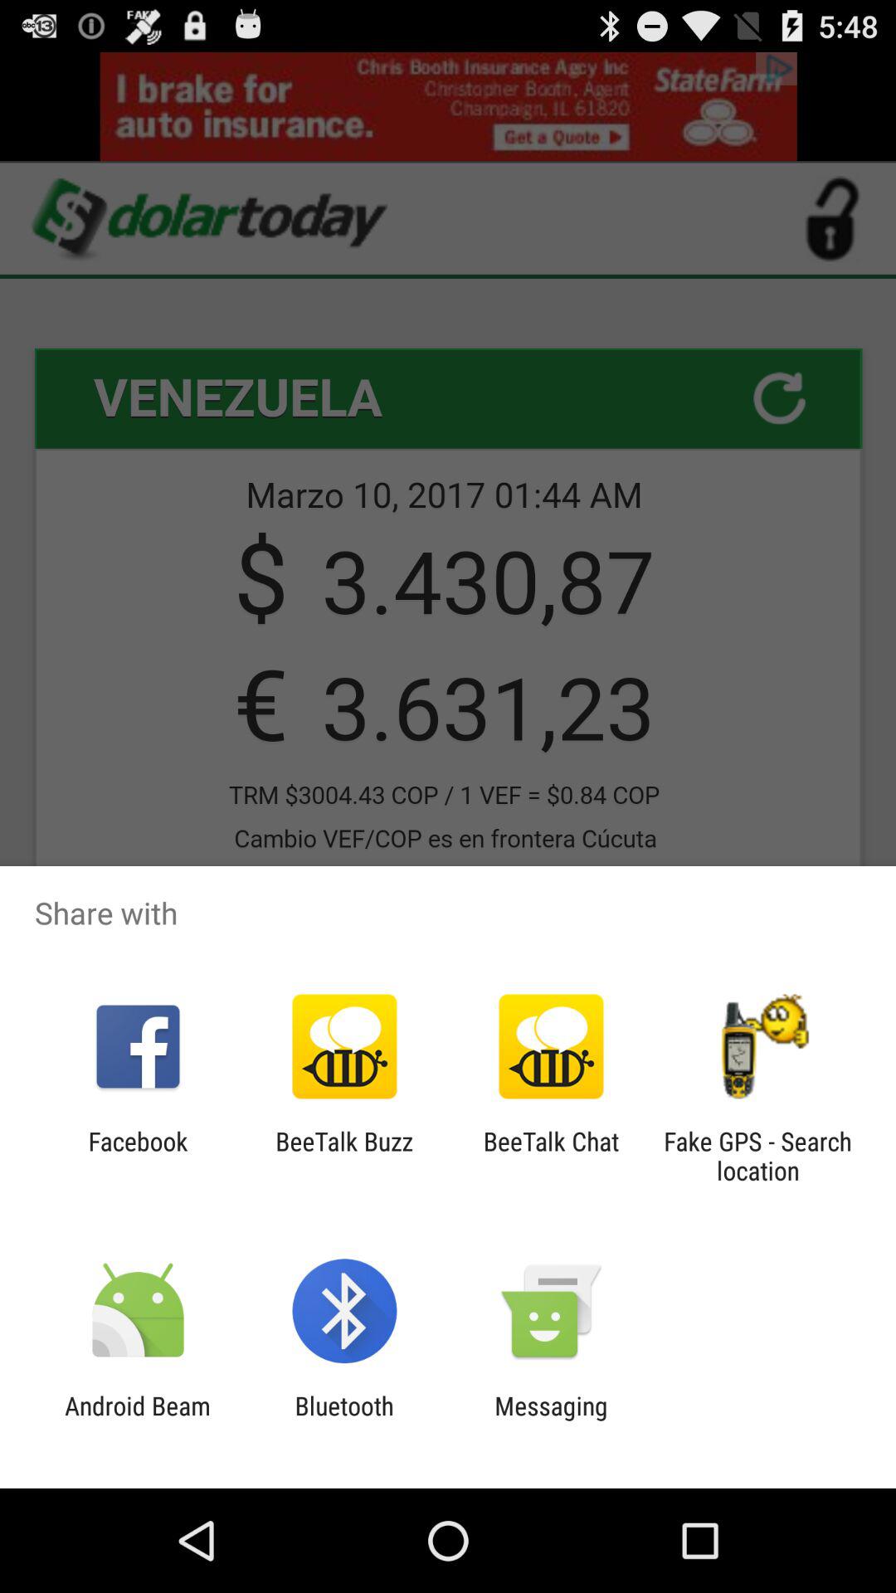 The width and height of the screenshot is (896, 1593). What do you see at coordinates (551, 1420) in the screenshot?
I see `tap the icon to the right of bluetooth app` at bounding box center [551, 1420].